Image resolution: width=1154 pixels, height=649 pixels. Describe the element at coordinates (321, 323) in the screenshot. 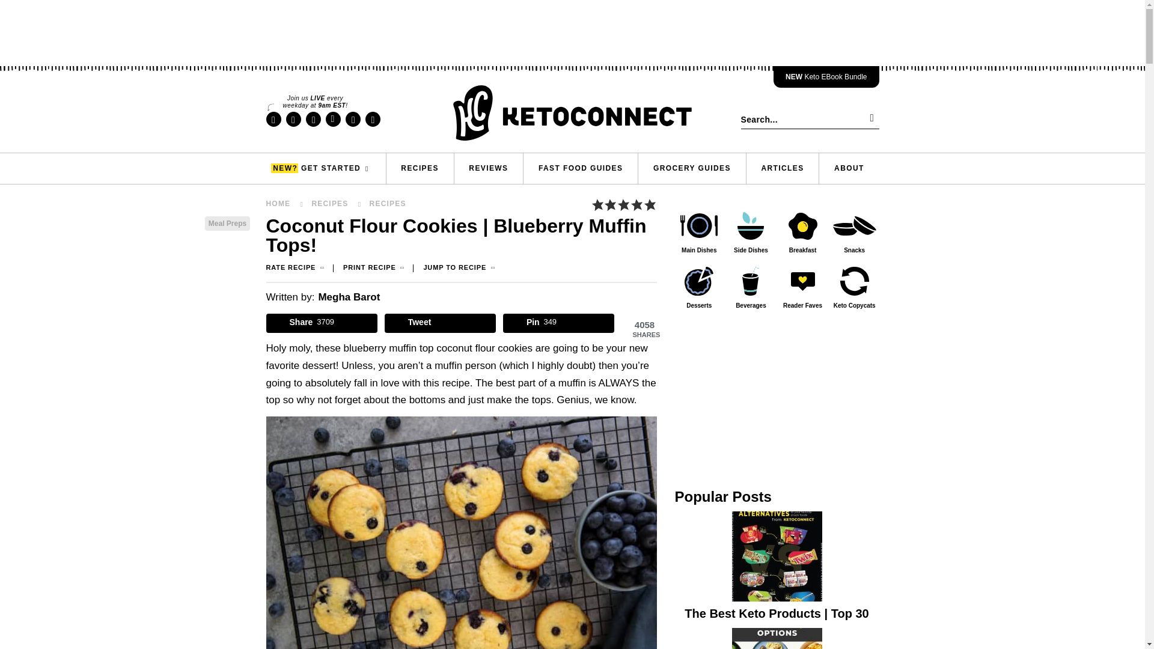

I see `Share on Facebook` at that location.